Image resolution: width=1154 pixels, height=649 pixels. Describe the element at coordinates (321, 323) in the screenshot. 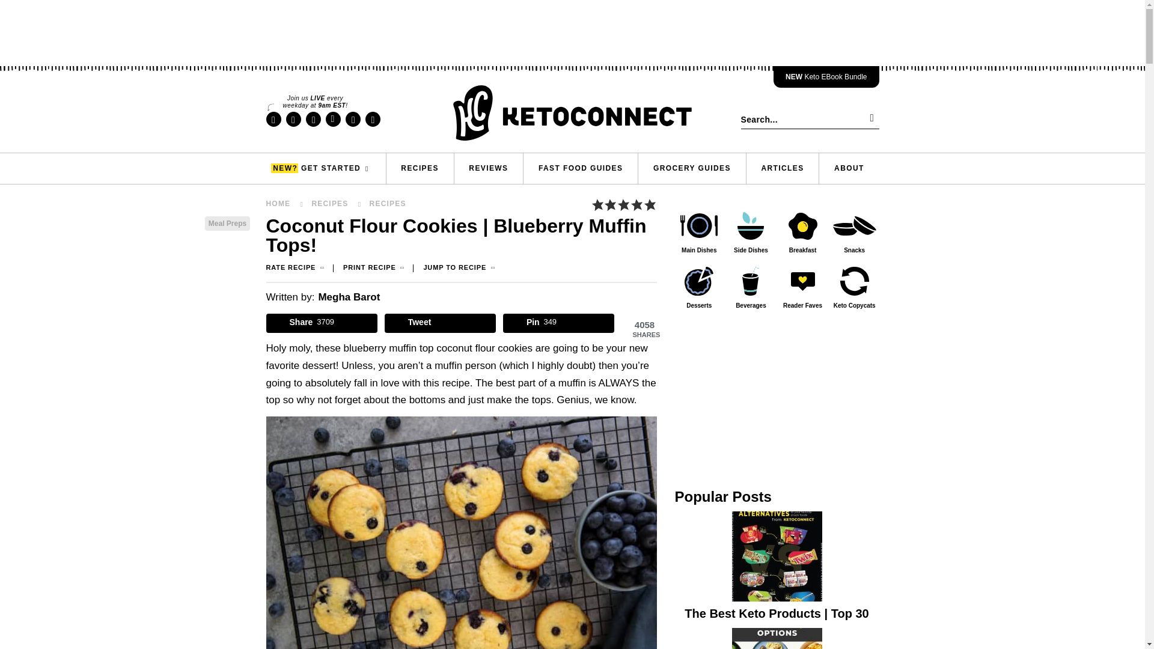

I see `Share on Facebook` at that location.